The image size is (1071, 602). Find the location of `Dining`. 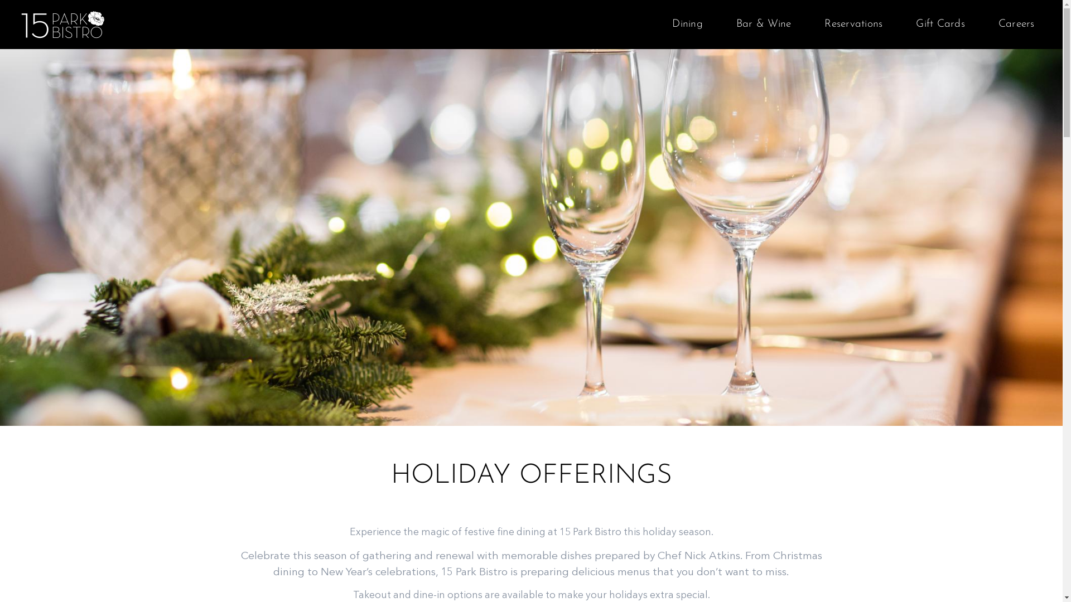

Dining is located at coordinates (687, 25).